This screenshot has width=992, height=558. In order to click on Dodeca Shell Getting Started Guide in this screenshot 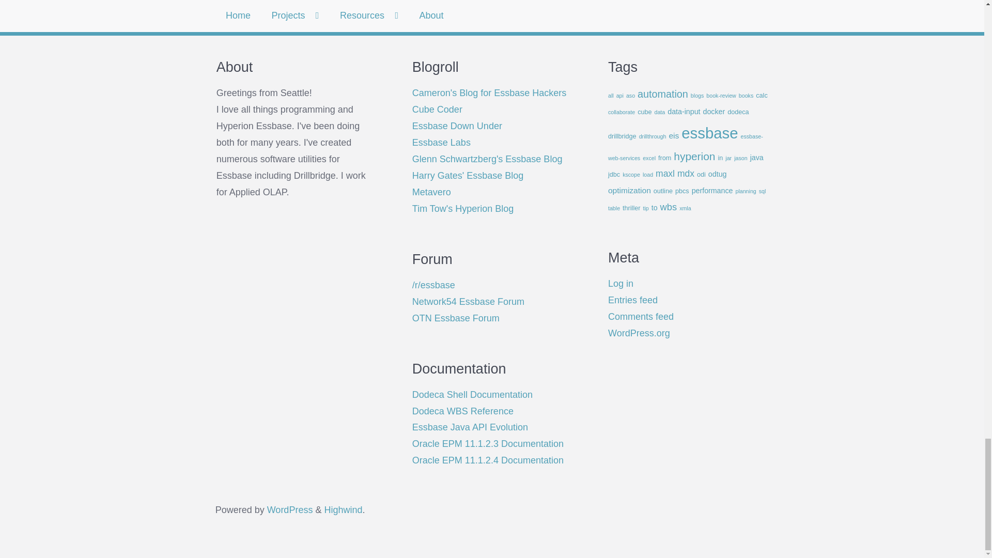, I will do `click(472, 395)`.